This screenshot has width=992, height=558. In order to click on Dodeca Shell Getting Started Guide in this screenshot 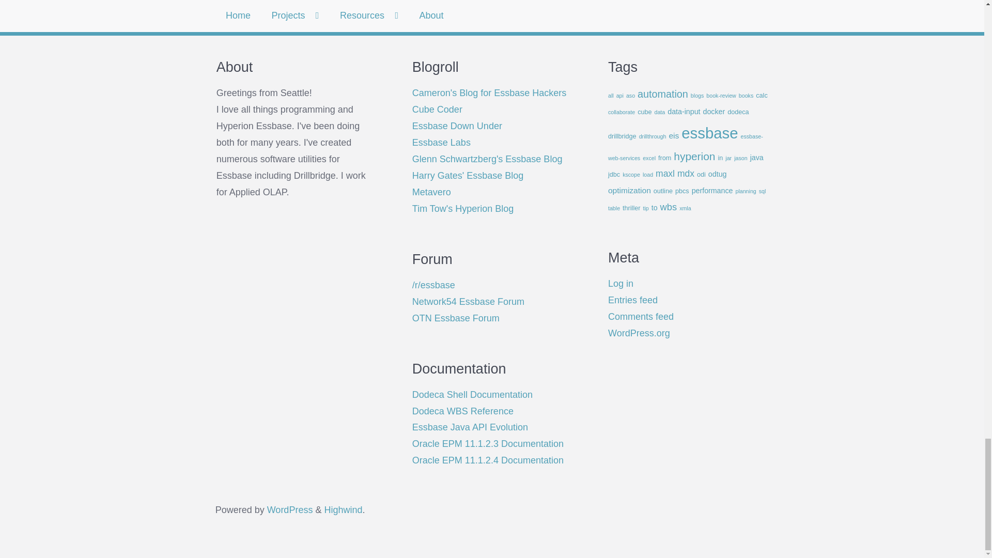, I will do `click(472, 395)`.